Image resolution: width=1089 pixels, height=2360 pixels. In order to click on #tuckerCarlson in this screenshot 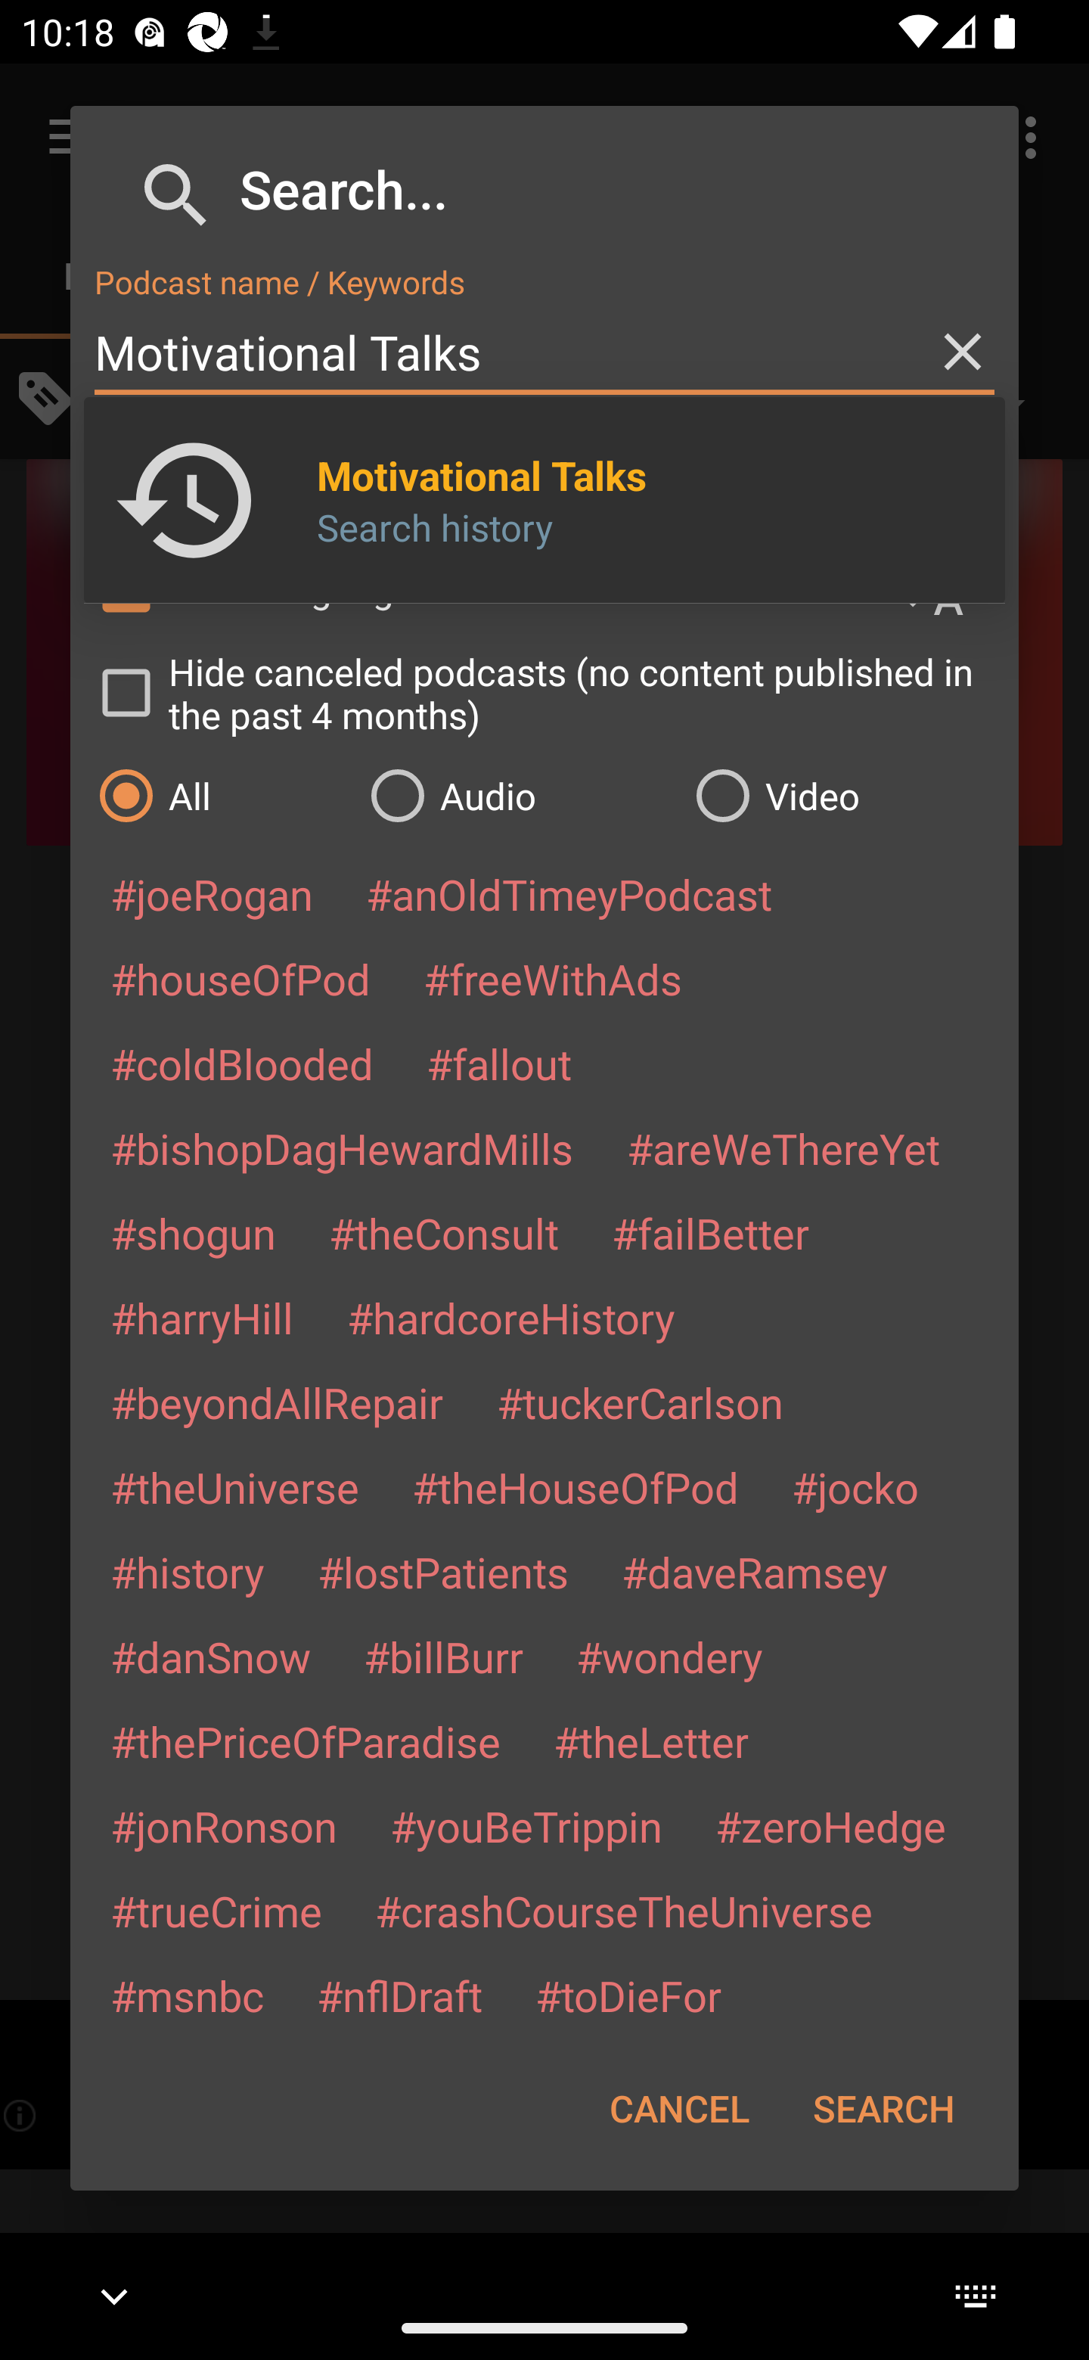, I will do `click(640, 1401)`.